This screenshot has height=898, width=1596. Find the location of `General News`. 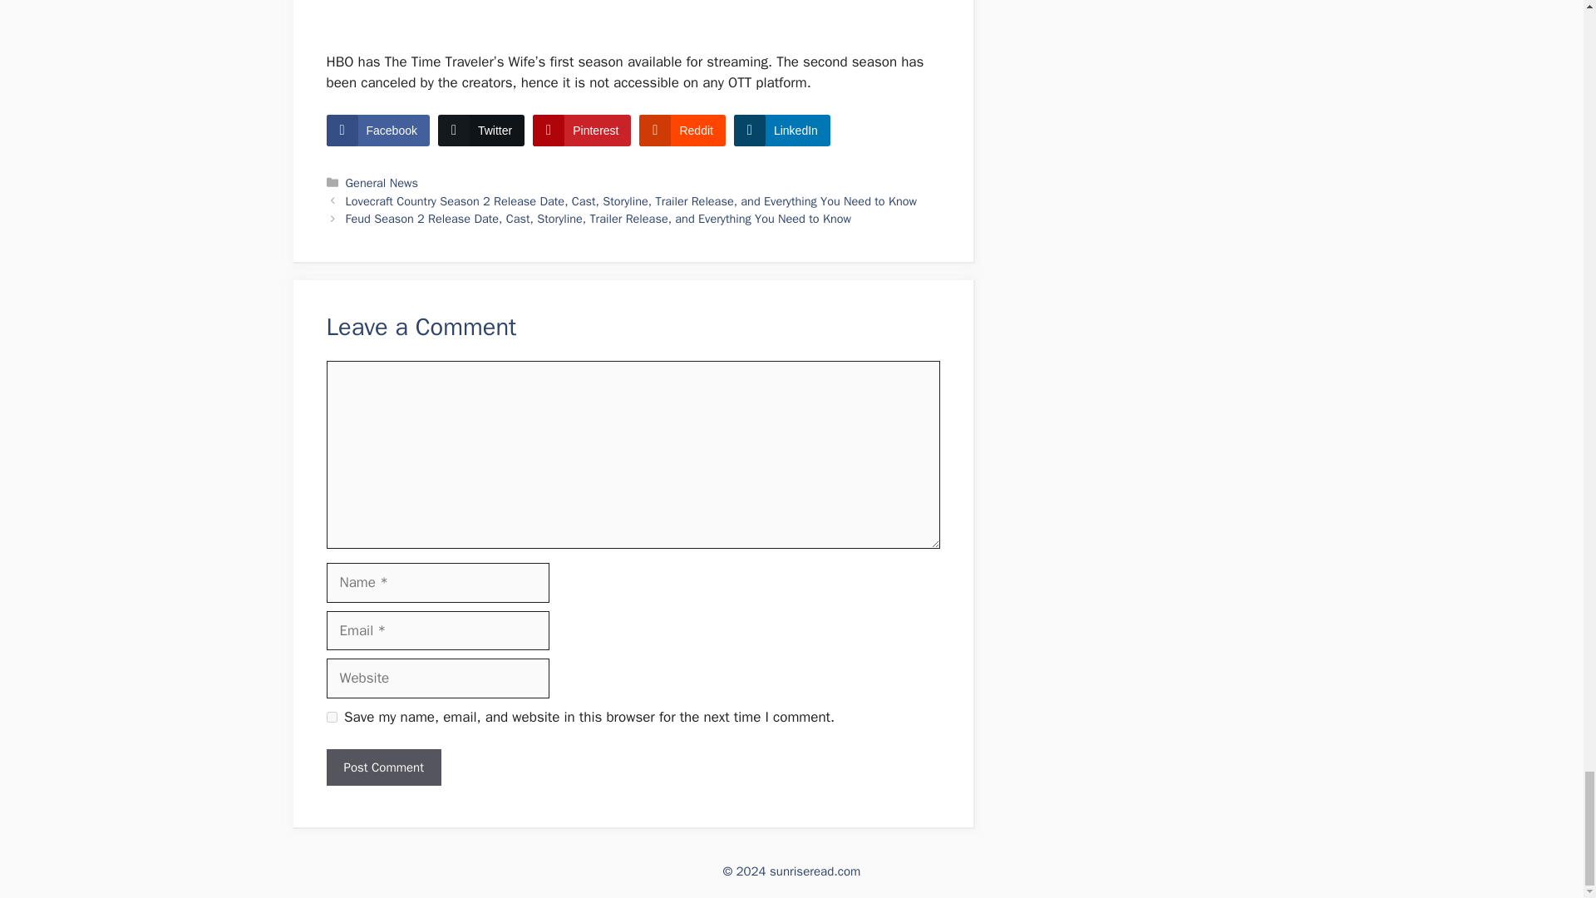

General News is located at coordinates (382, 182).